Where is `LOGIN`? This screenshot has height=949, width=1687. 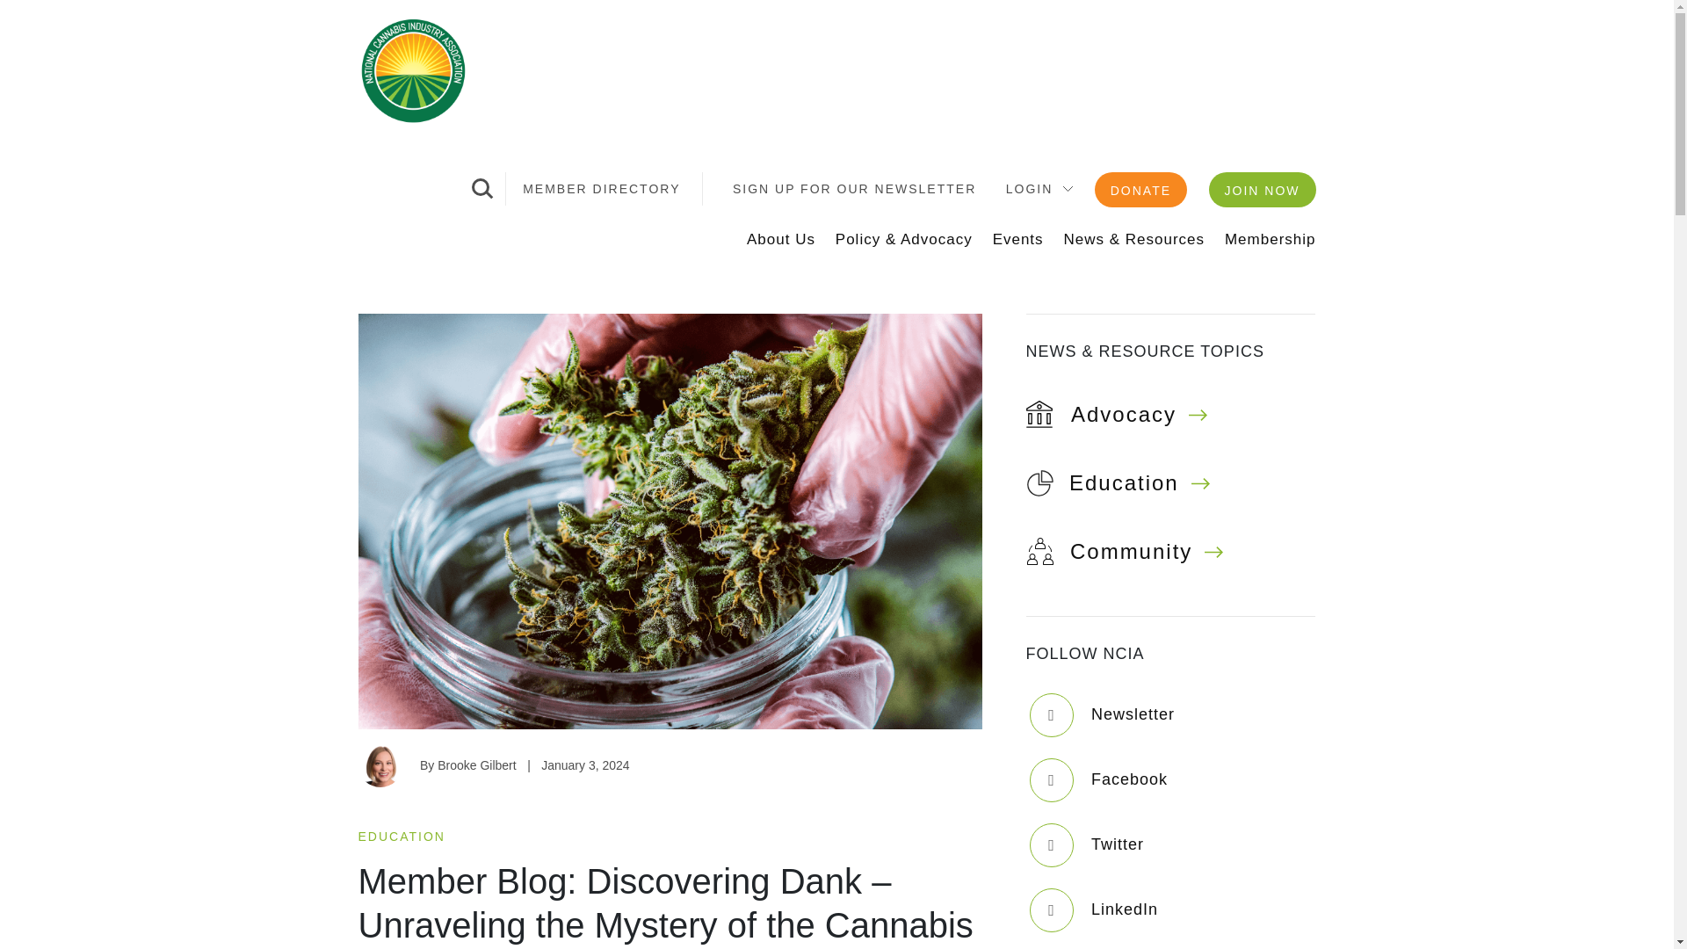 LOGIN is located at coordinates (1029, 188).